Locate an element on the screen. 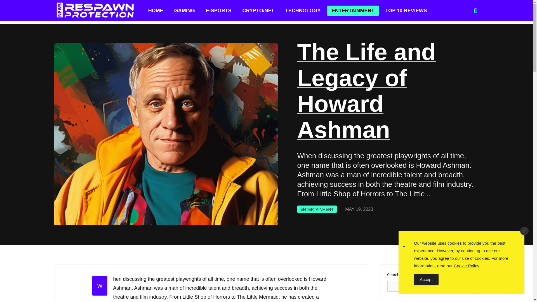 The image size is (537, 302). GAMING is located at coordinates (185, 11).